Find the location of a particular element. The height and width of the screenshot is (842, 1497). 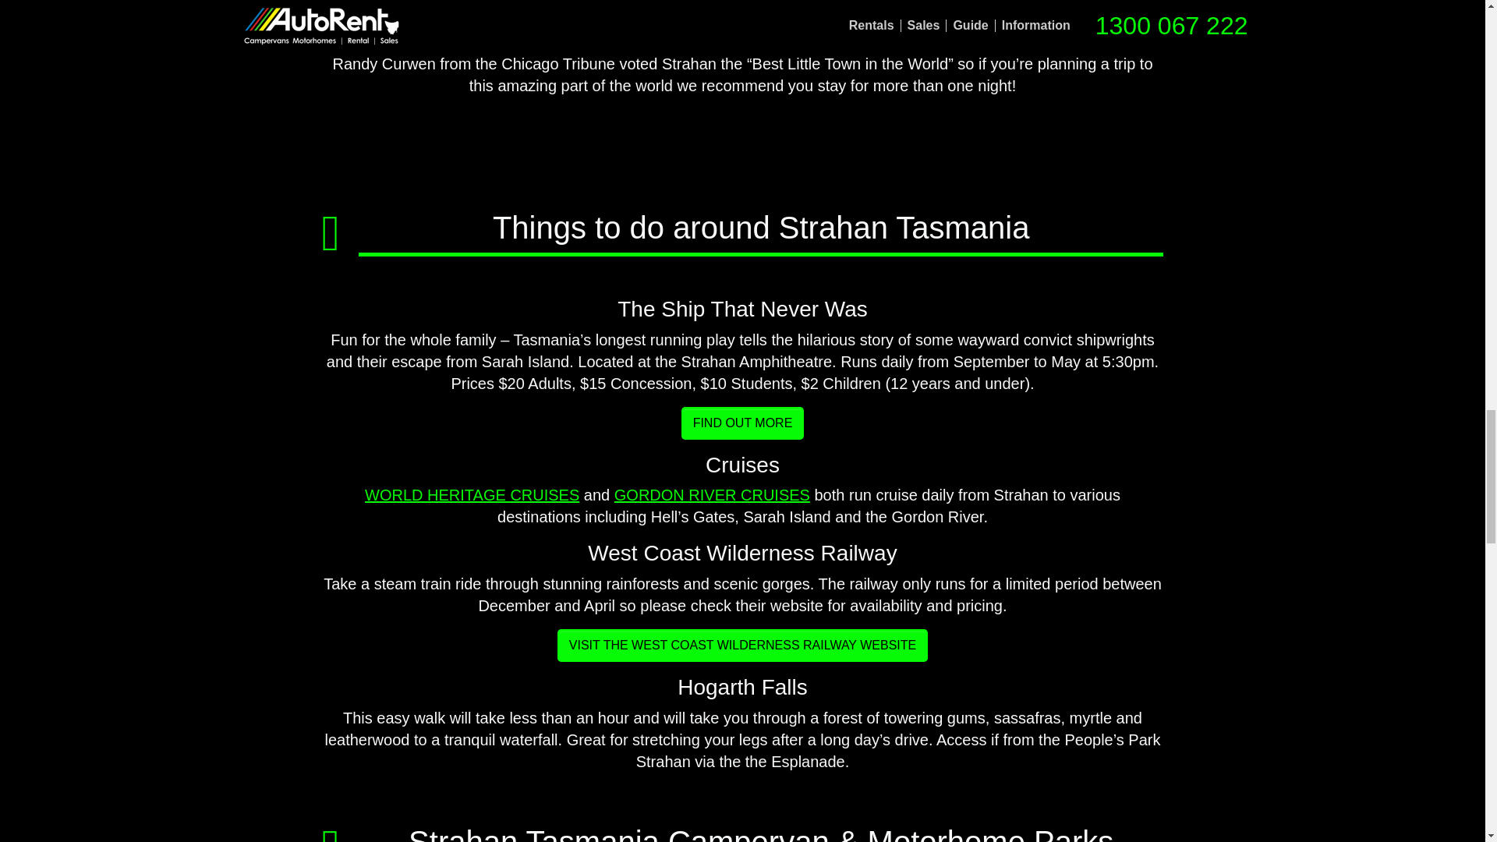

WORLD HERITAGE CRUISES is located at coordinates (472, 494).